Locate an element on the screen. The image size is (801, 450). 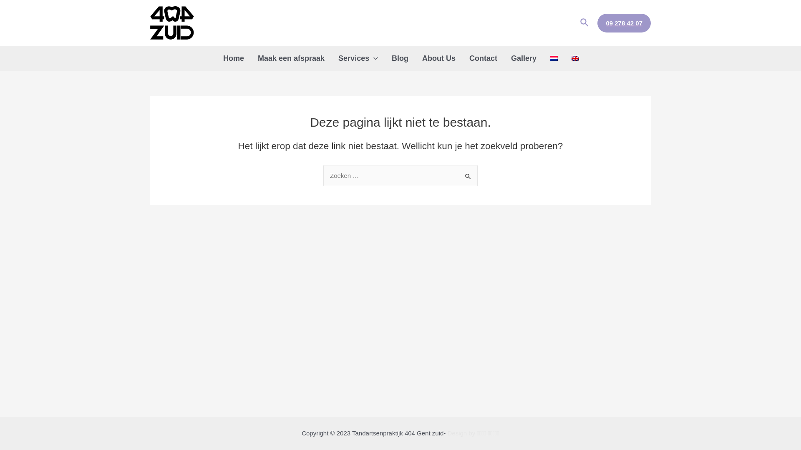
Gallery is located at coordinates (523, 58).